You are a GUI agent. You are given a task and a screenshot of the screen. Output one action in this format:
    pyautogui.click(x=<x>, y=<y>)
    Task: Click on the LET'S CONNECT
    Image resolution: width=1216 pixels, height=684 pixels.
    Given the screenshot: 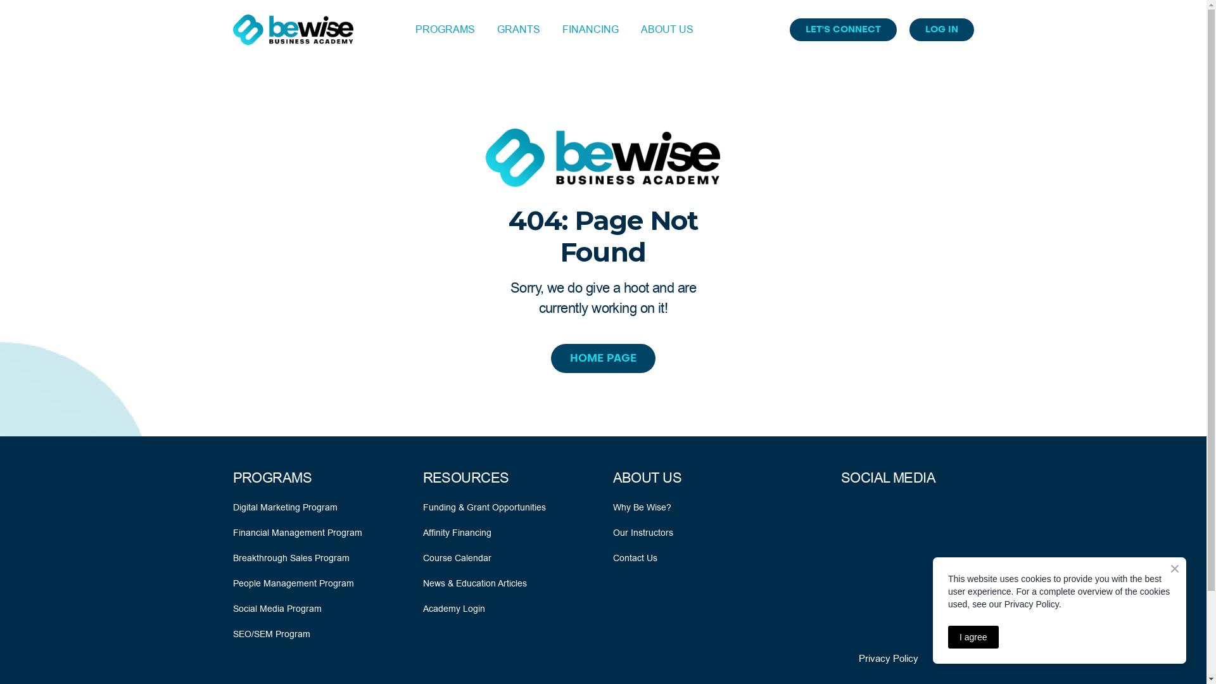 What is the action you would take?
    pyautogui.click(x=842, y=30)
    